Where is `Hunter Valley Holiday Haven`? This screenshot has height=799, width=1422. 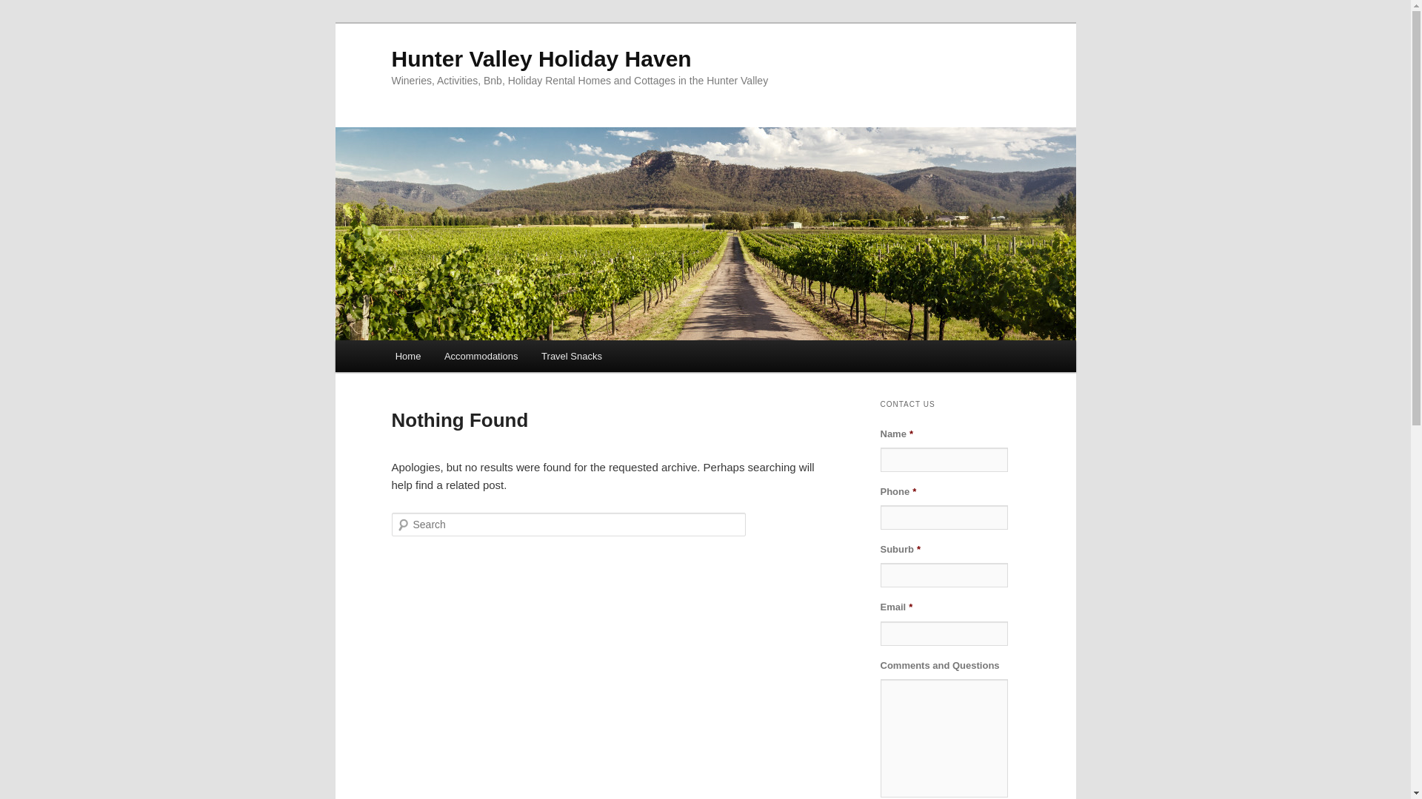 Hunter Valley Holiday Haven is located at coordinates (541, 59).